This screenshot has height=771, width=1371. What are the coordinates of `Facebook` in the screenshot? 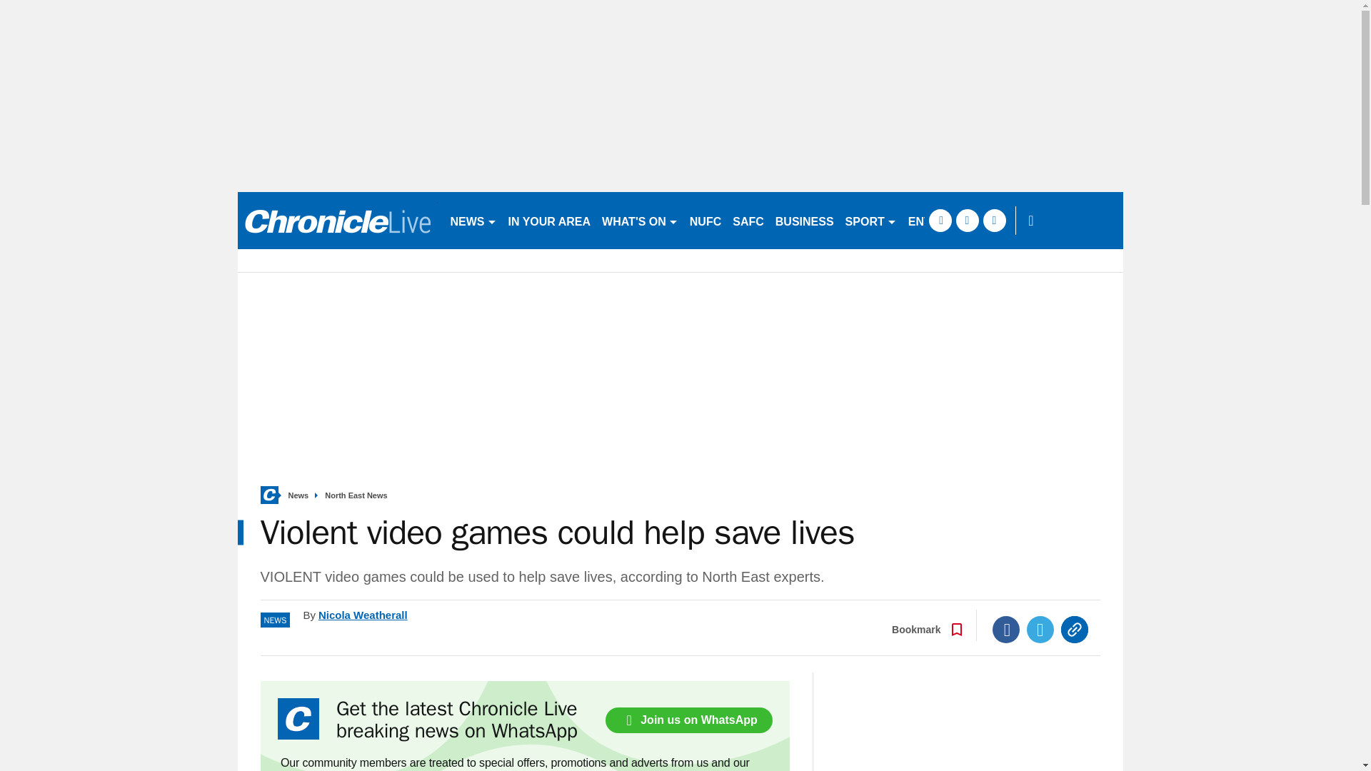 It's located at (1006, 629).